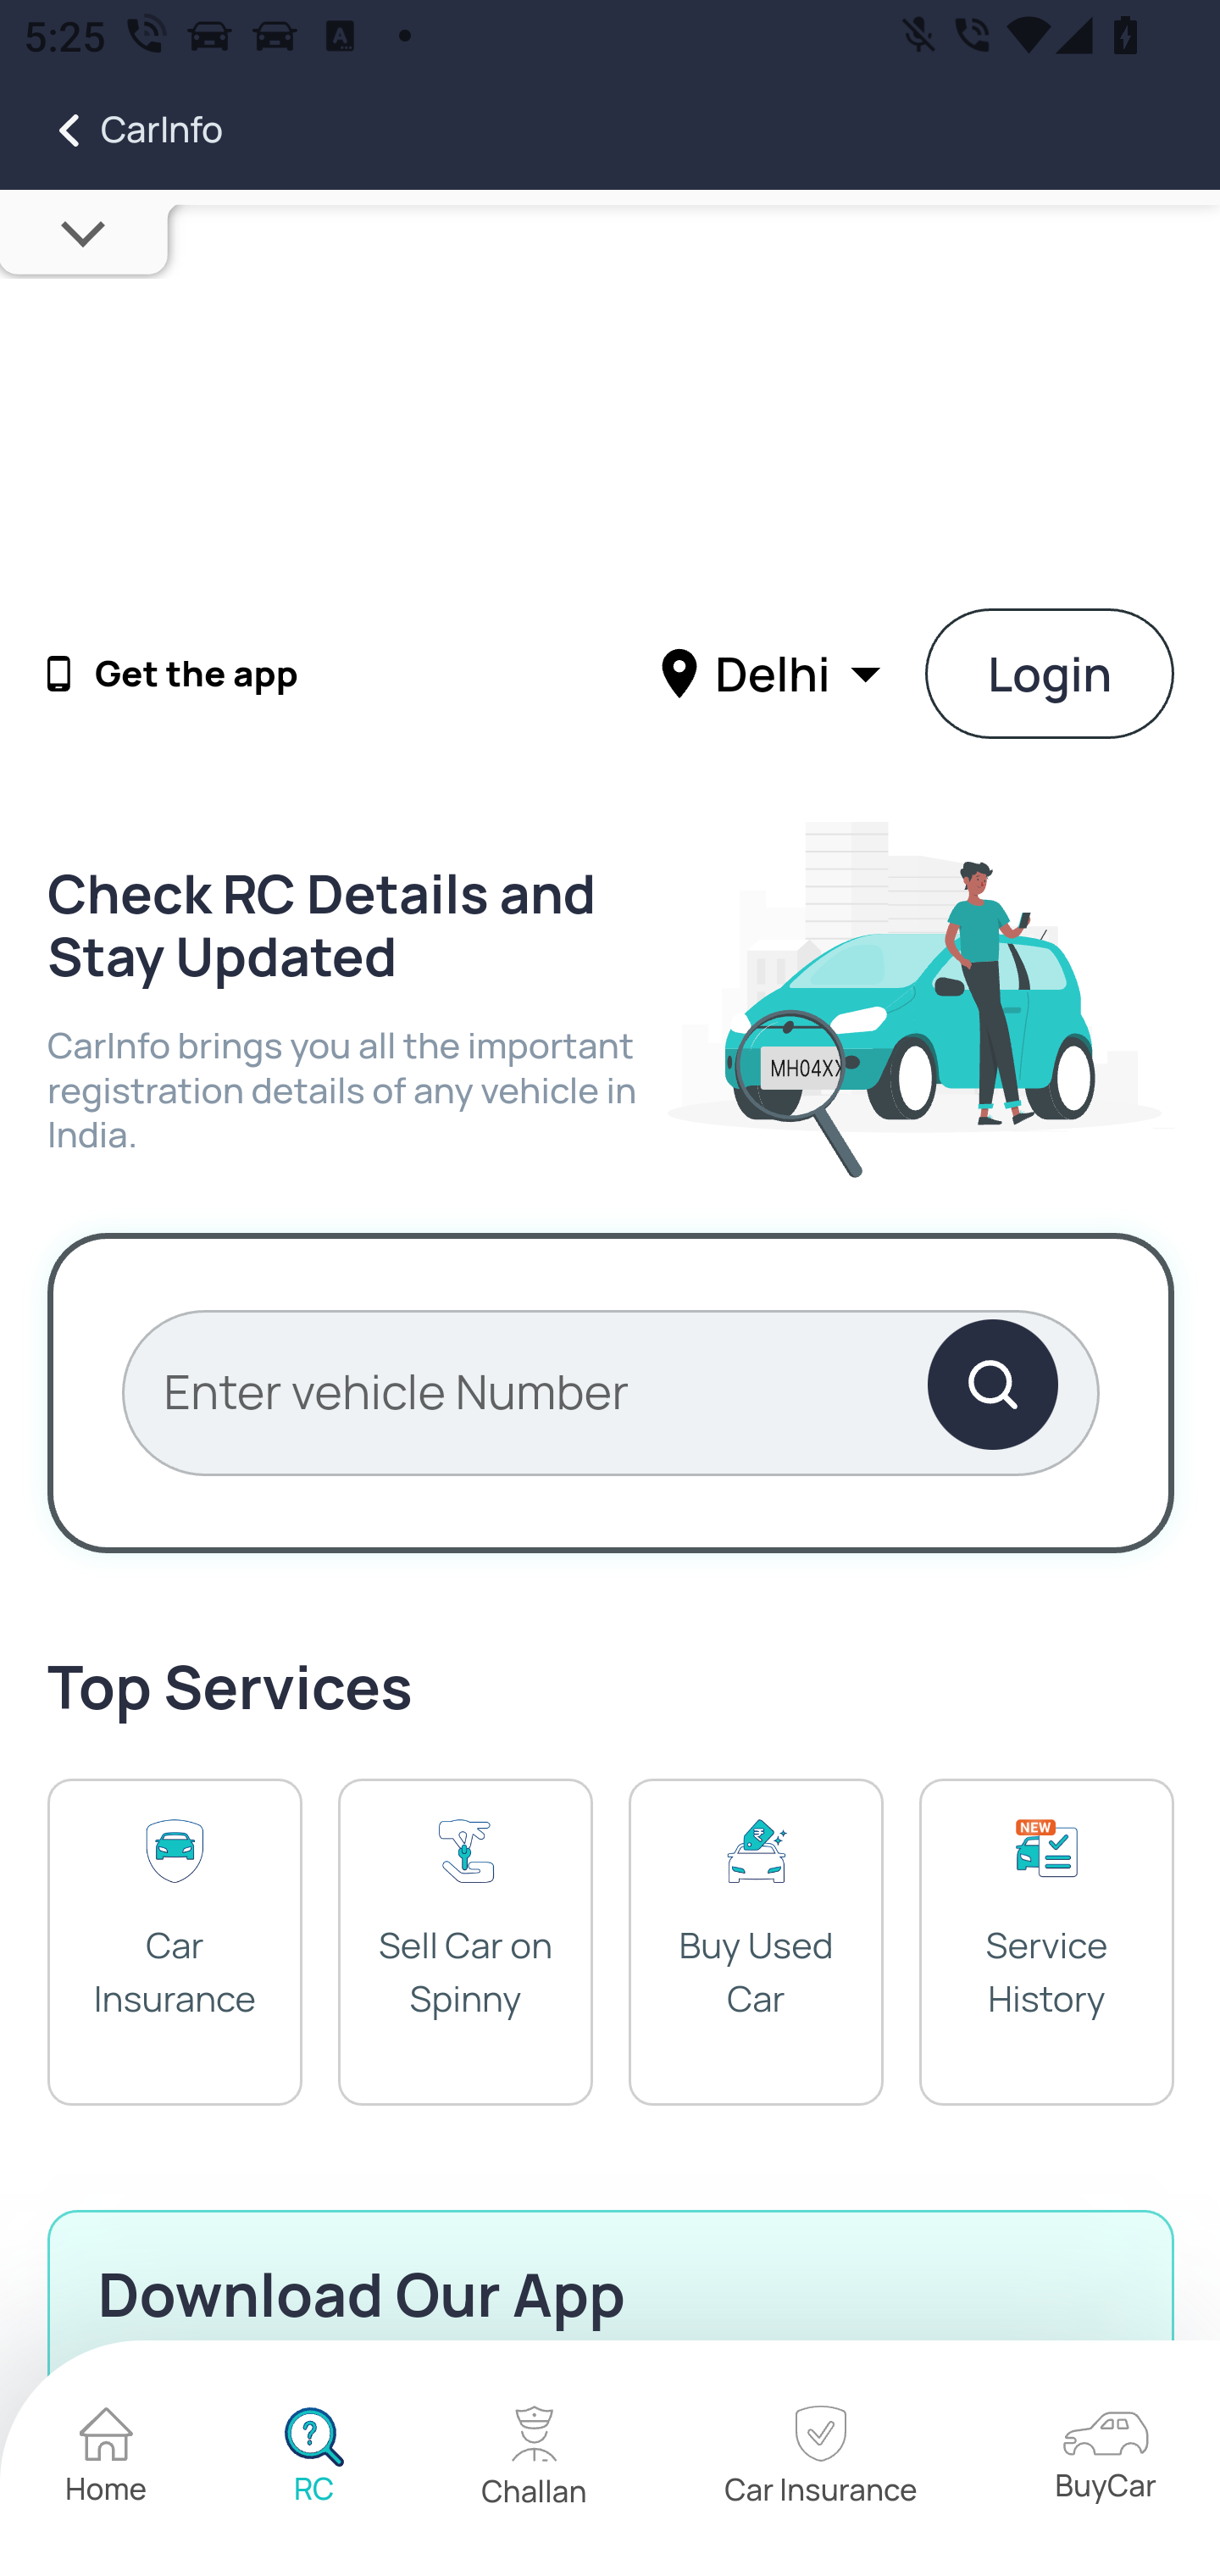 The width and height of the screenshot is (1220, 2576). I want to click on Get the app, so click(197, 675).